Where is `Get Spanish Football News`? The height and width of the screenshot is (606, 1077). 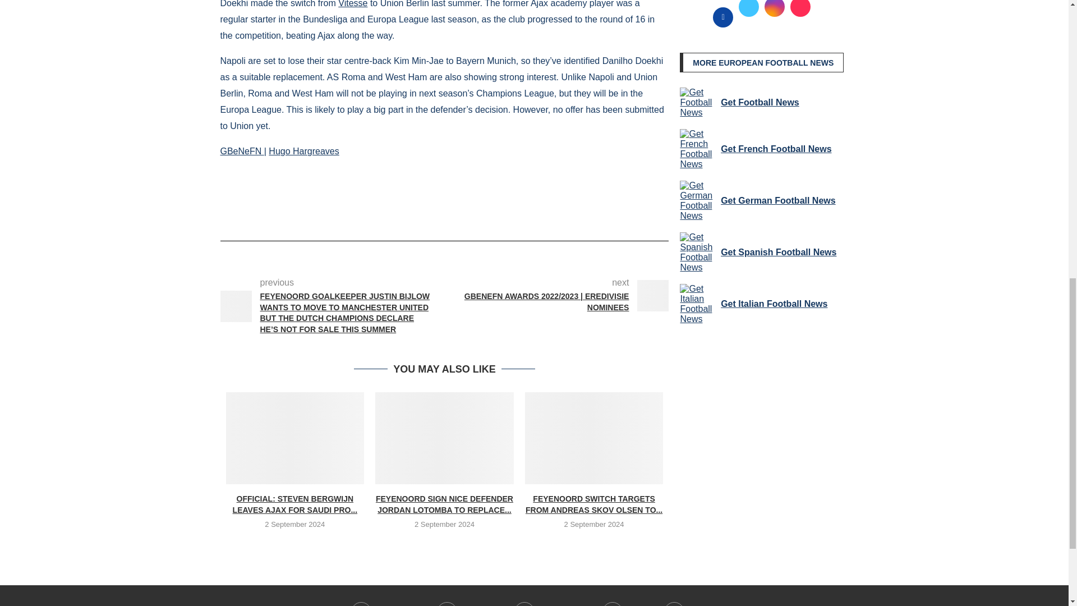
Get Spanish Football News is located at coordinates (698, 252).